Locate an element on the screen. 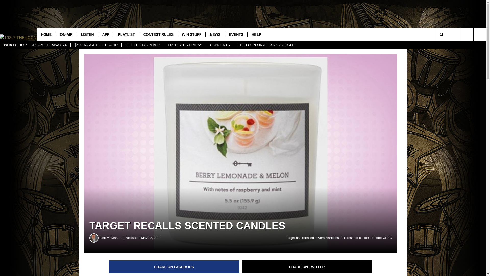 The image size is (490, 276). SHARE ON FACEBOOK is located at coordinates (174, 267).